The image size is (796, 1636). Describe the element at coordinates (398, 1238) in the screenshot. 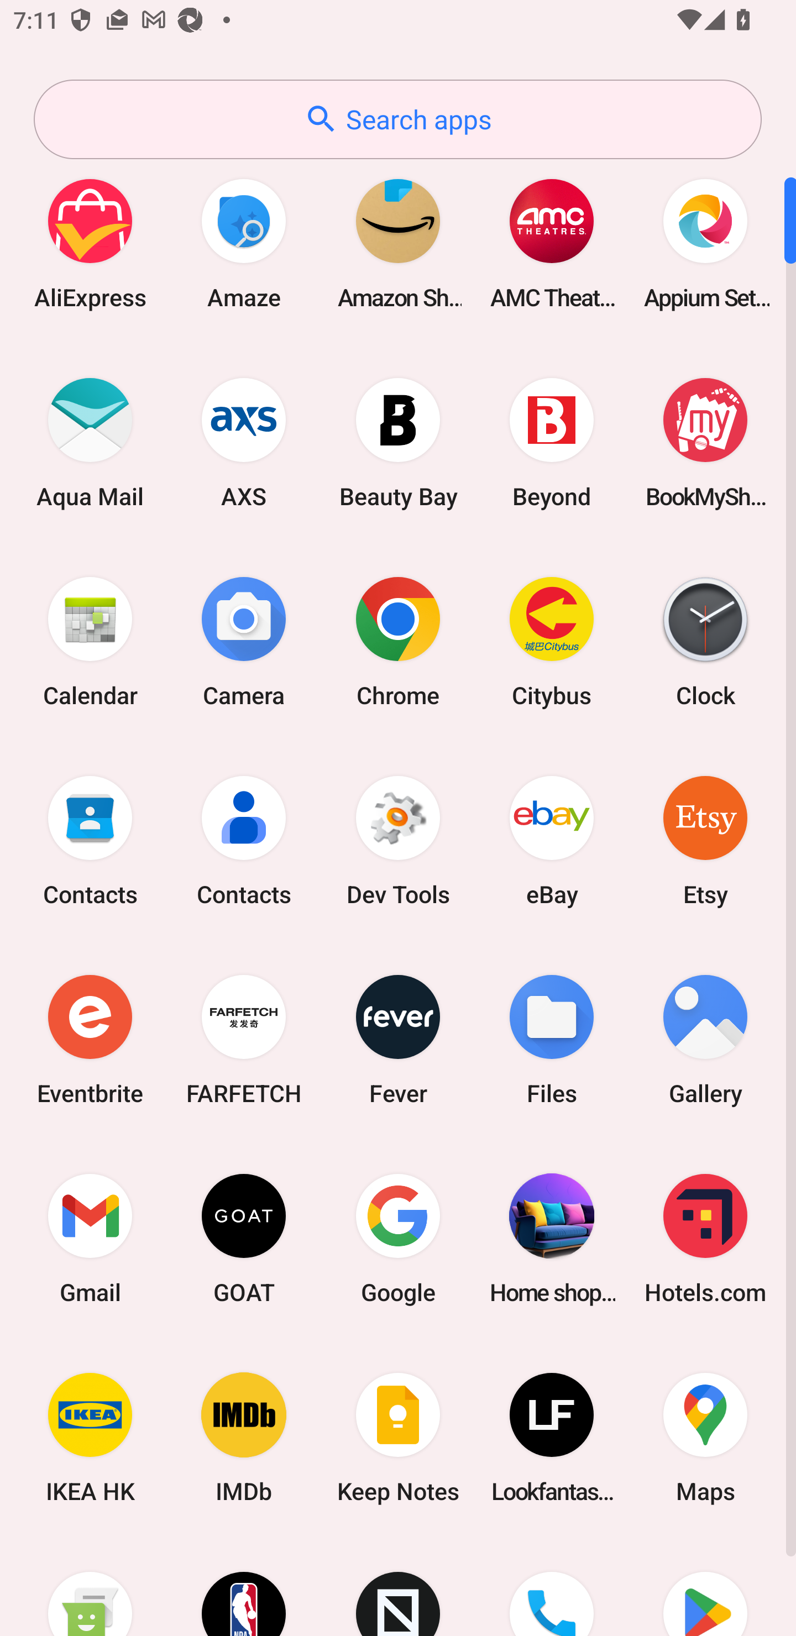

I see `Google` at that location.